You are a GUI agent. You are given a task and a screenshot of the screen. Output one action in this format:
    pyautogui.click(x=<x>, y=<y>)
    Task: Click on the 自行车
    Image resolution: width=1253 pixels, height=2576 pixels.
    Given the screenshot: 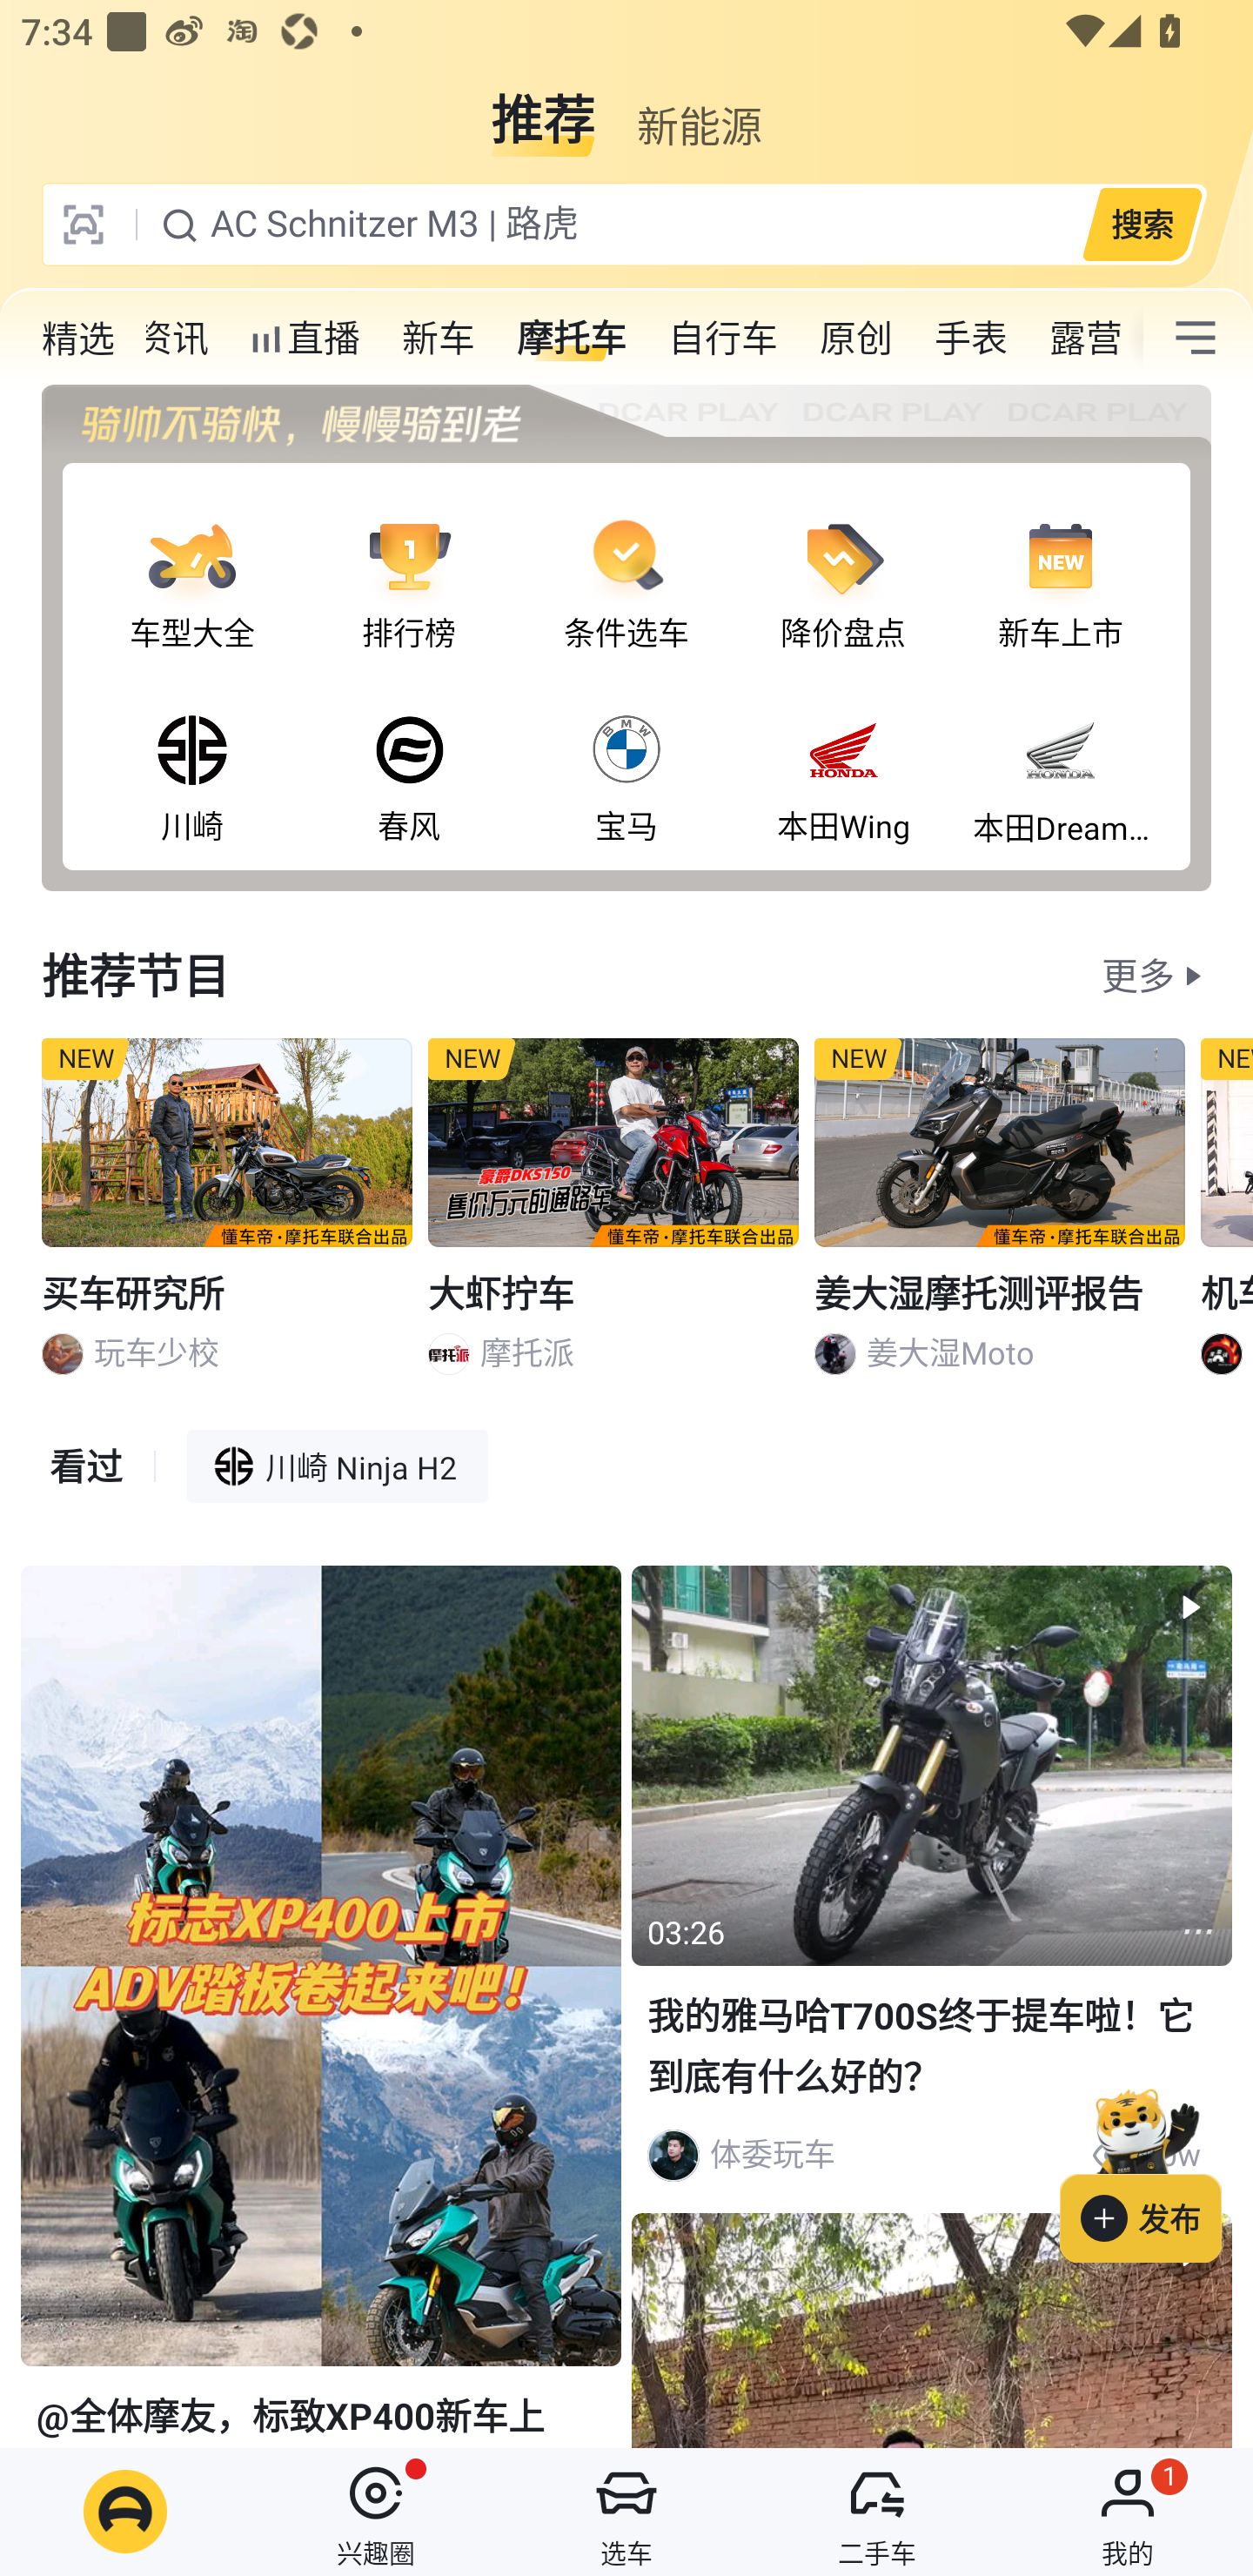 What is the action you would take?
    pyautogui.click(x=723, y=338)
    